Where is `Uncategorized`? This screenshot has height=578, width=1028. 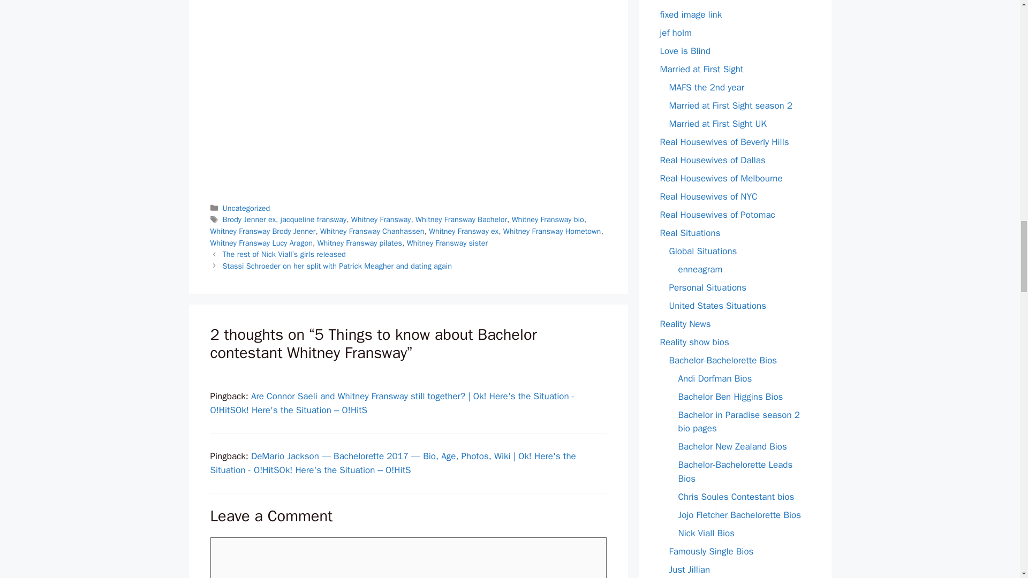 Uncategorized is located at coordinates (246, 208).